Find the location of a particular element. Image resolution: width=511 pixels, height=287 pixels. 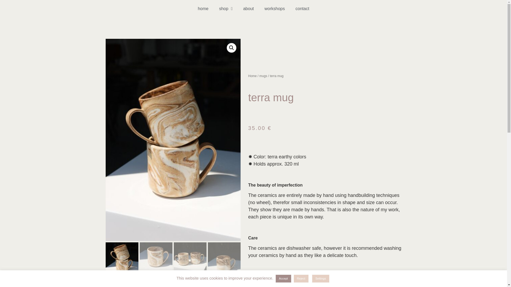

shop is located at coordinates (226, 9).